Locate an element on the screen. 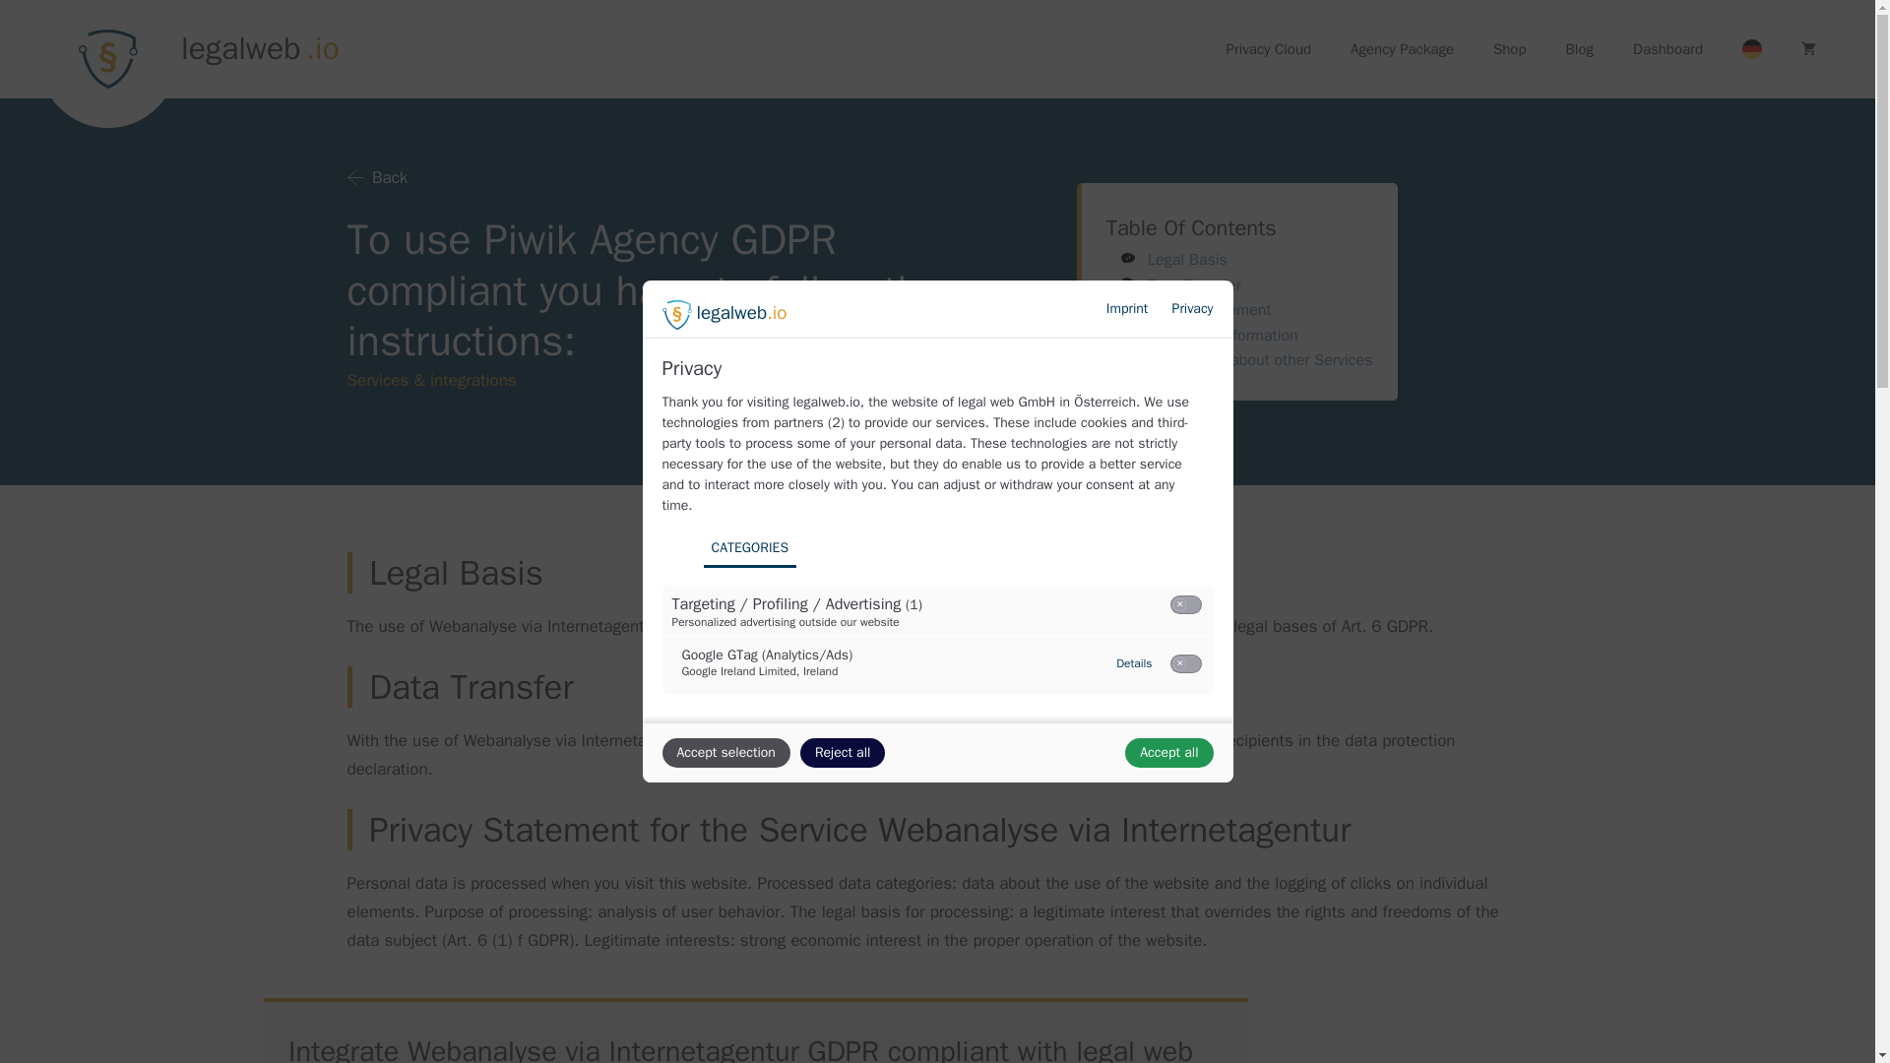  Blog is located at coordinates (1579, 49).